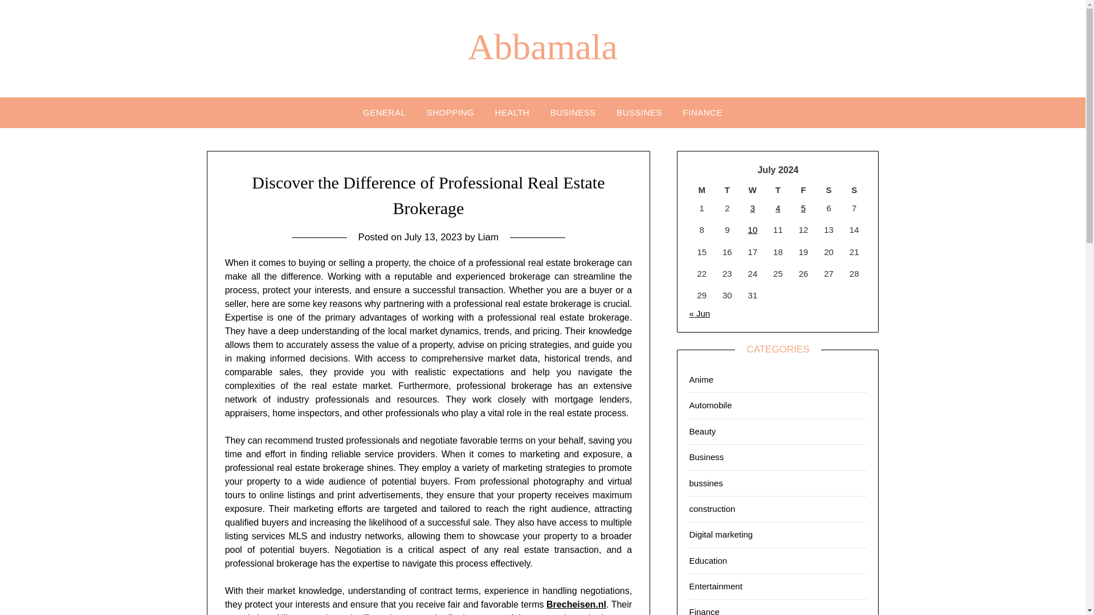 The image size is (1094, 615). I want to click on Monday, so click(701, 190).